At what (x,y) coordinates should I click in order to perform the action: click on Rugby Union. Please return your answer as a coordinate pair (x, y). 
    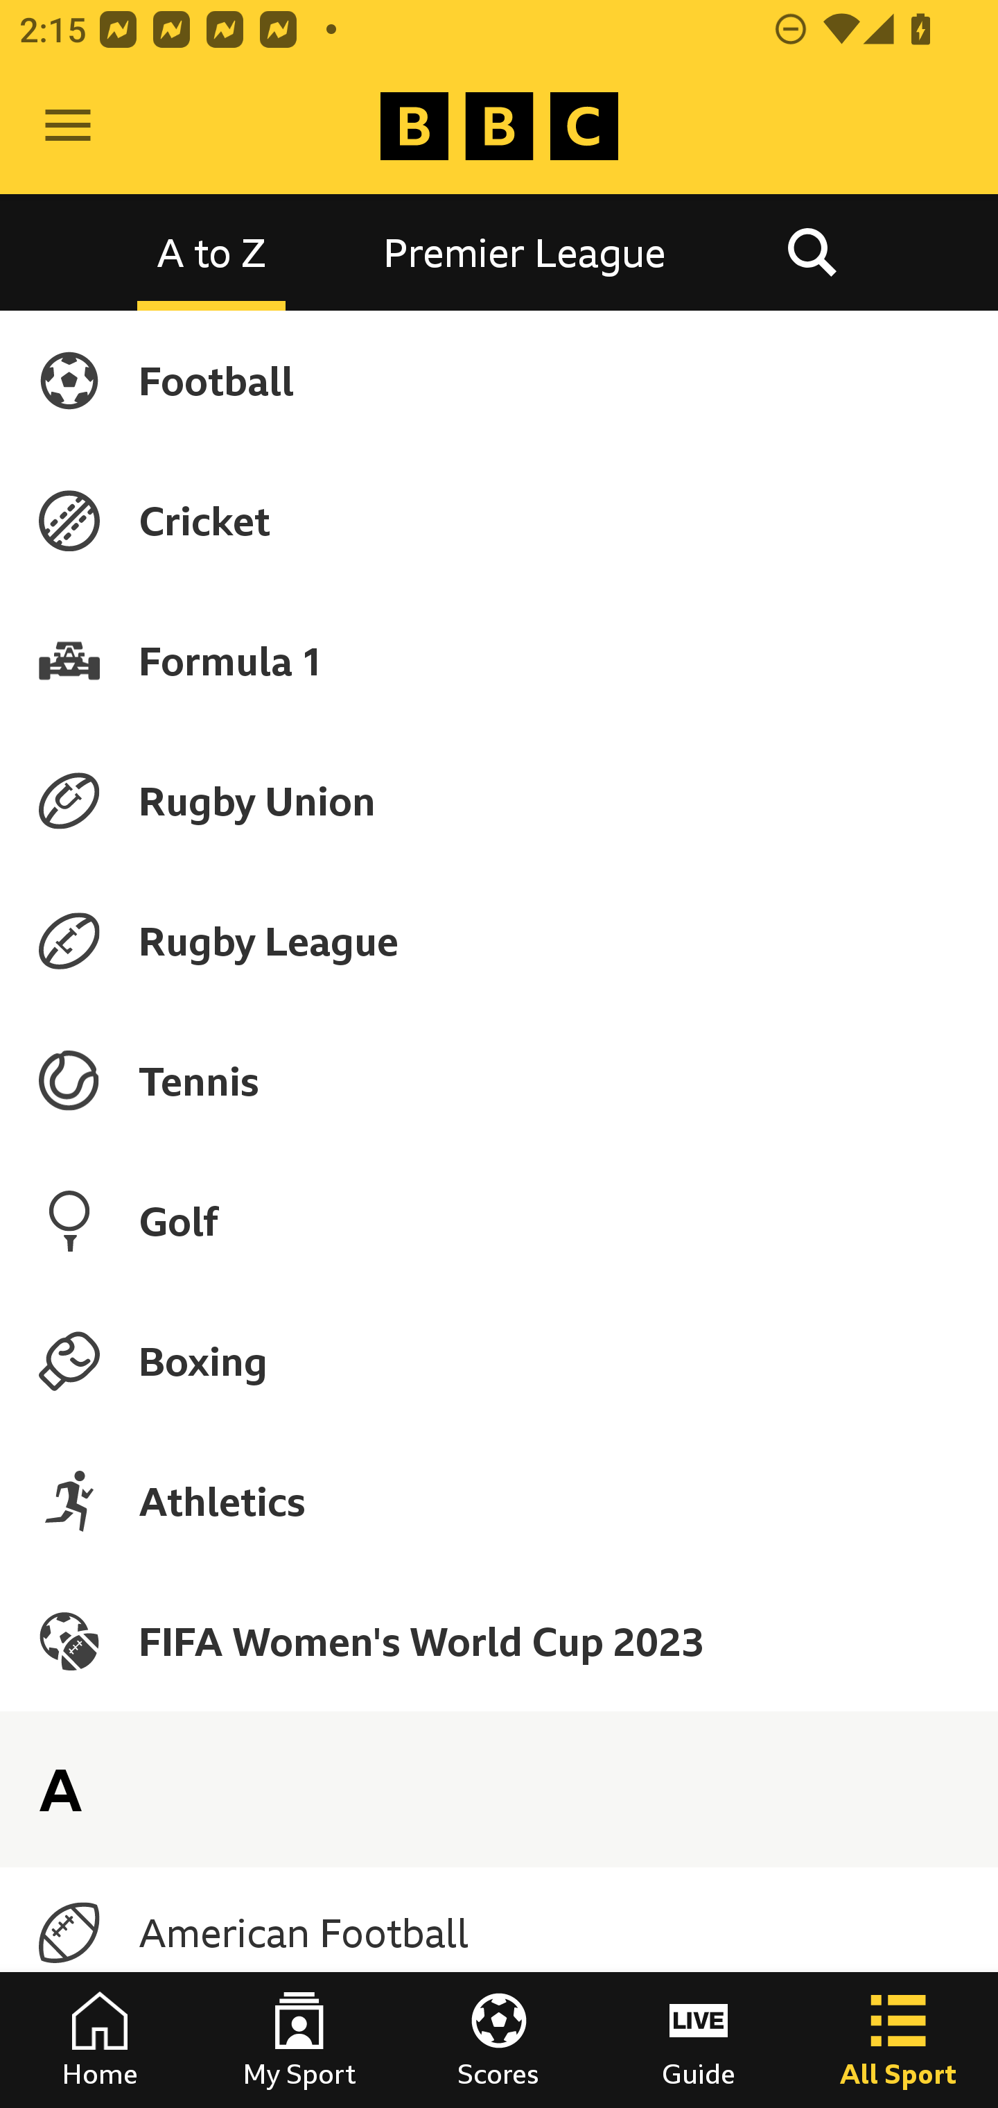
    Looking at the image, I should click on (499, 800).